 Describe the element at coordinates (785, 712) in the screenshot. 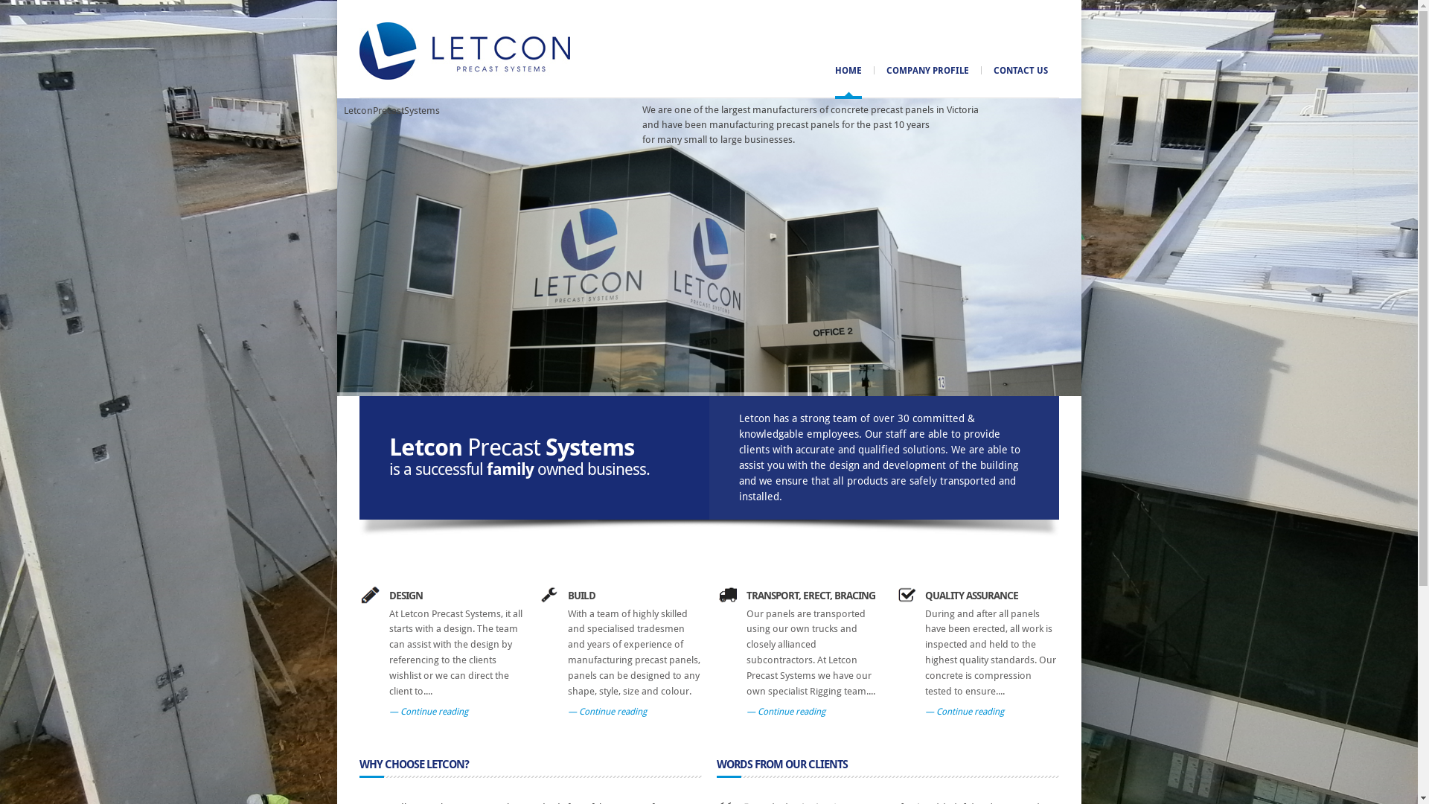

I see `Continue reading` at that location.